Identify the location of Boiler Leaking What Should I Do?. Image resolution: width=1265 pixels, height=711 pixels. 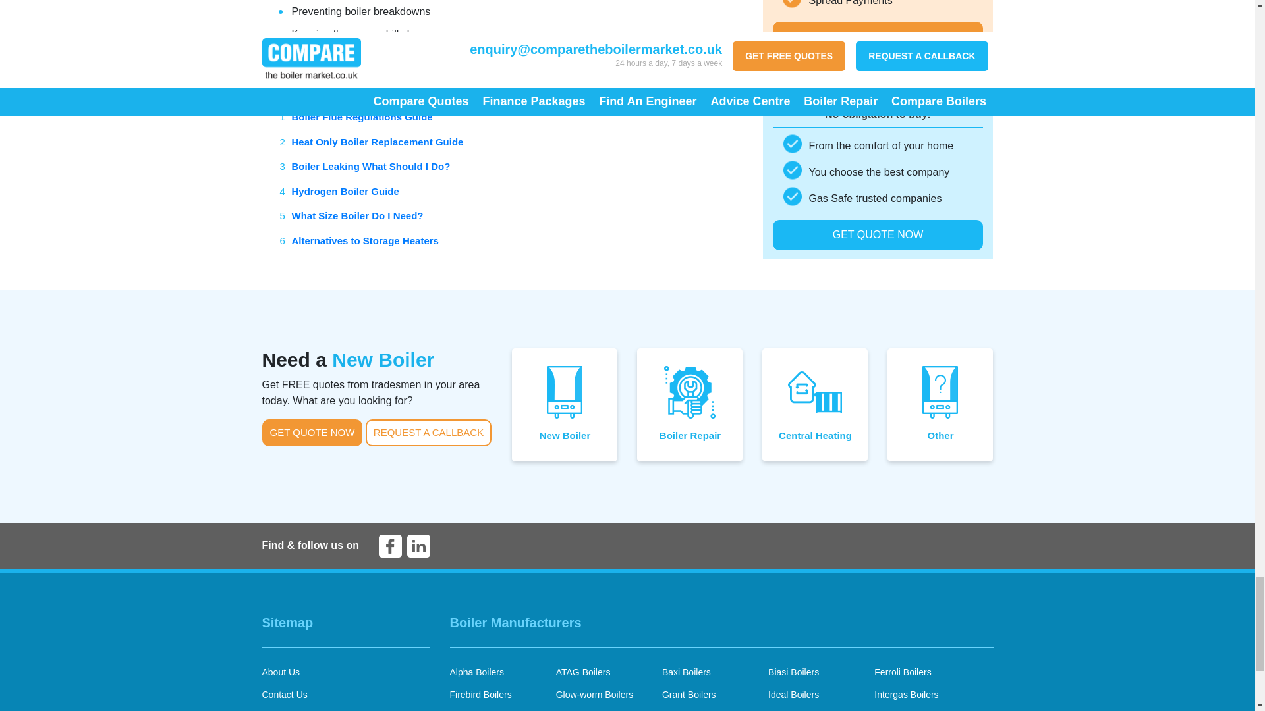
(370, 166).